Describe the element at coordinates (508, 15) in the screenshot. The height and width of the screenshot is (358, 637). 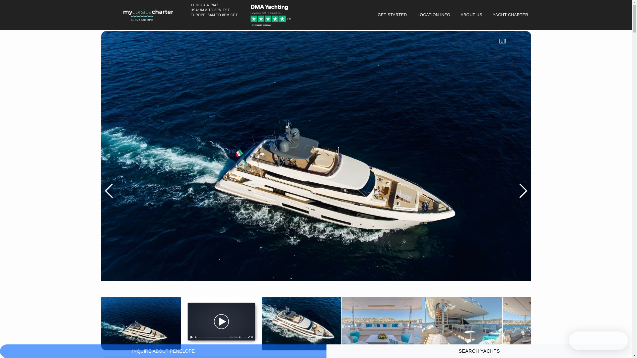
I see `YACHT CHARTER` at that location.